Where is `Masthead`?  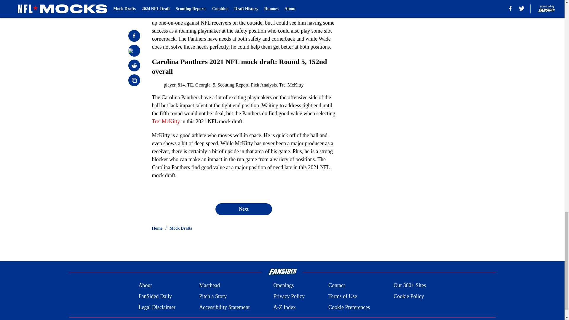 Masthead is located at coordinates (209, 286).